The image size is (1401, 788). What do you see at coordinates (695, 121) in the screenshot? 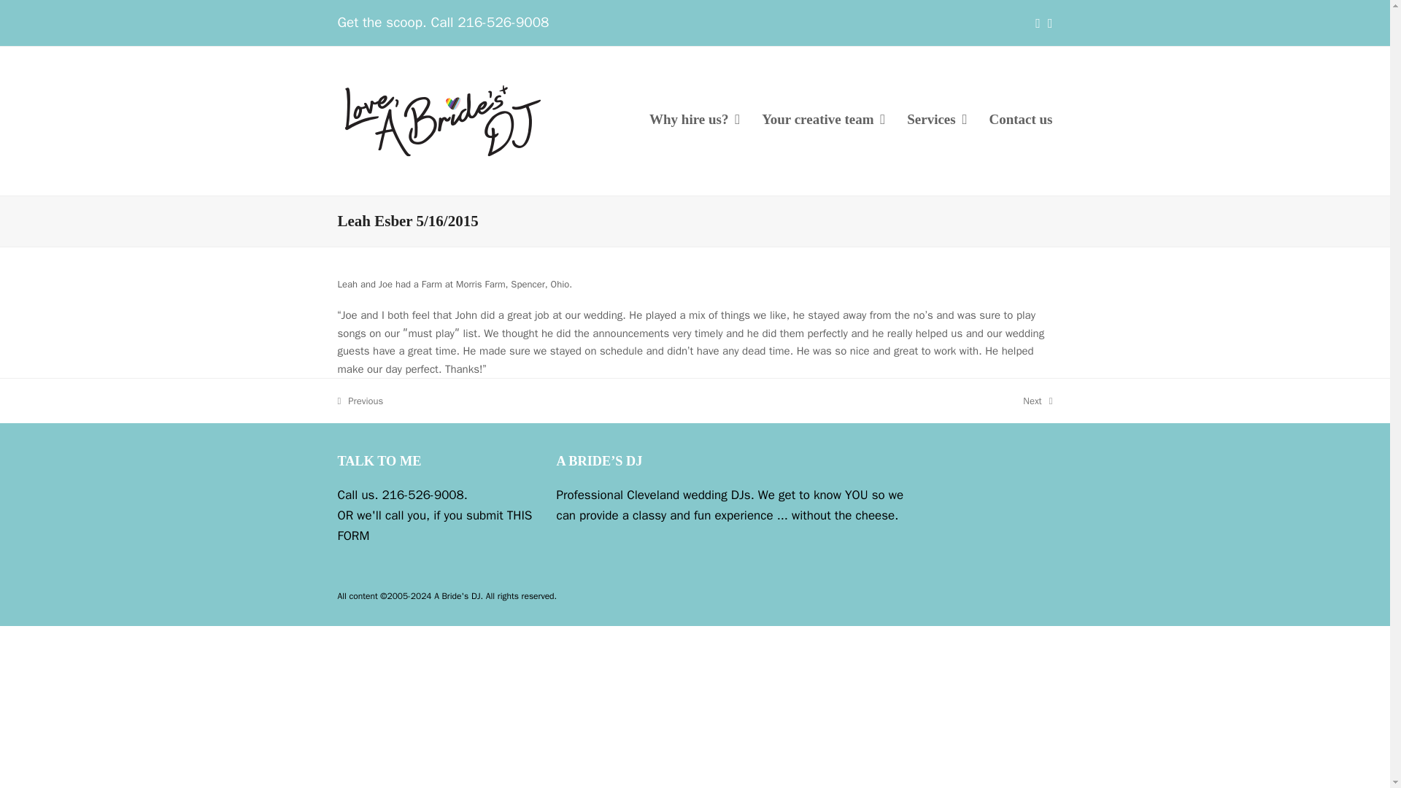
I see `Why hire us?` at bounding box center [695, 121].